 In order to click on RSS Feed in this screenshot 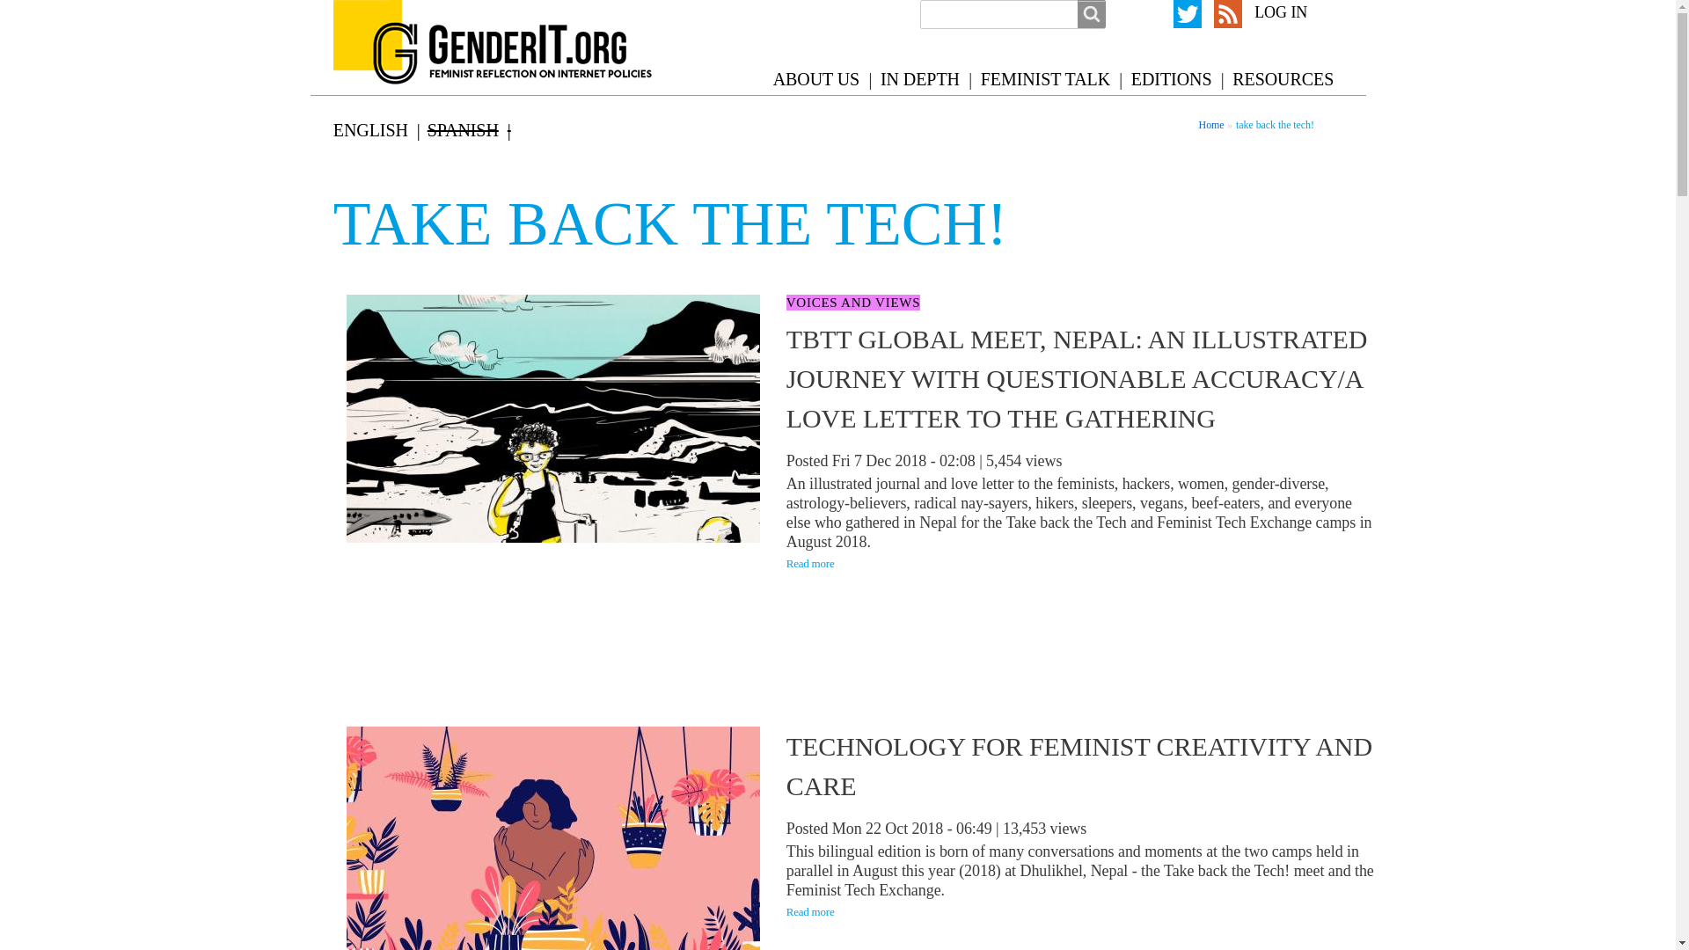, I will do `click(1228, 14)`.